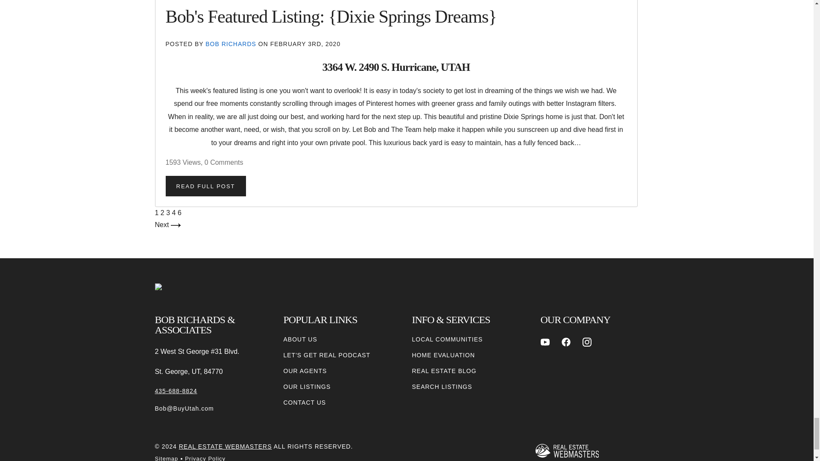 This screenshot has height=461, width=820. I want to click on Next Page, so click(167, 225).